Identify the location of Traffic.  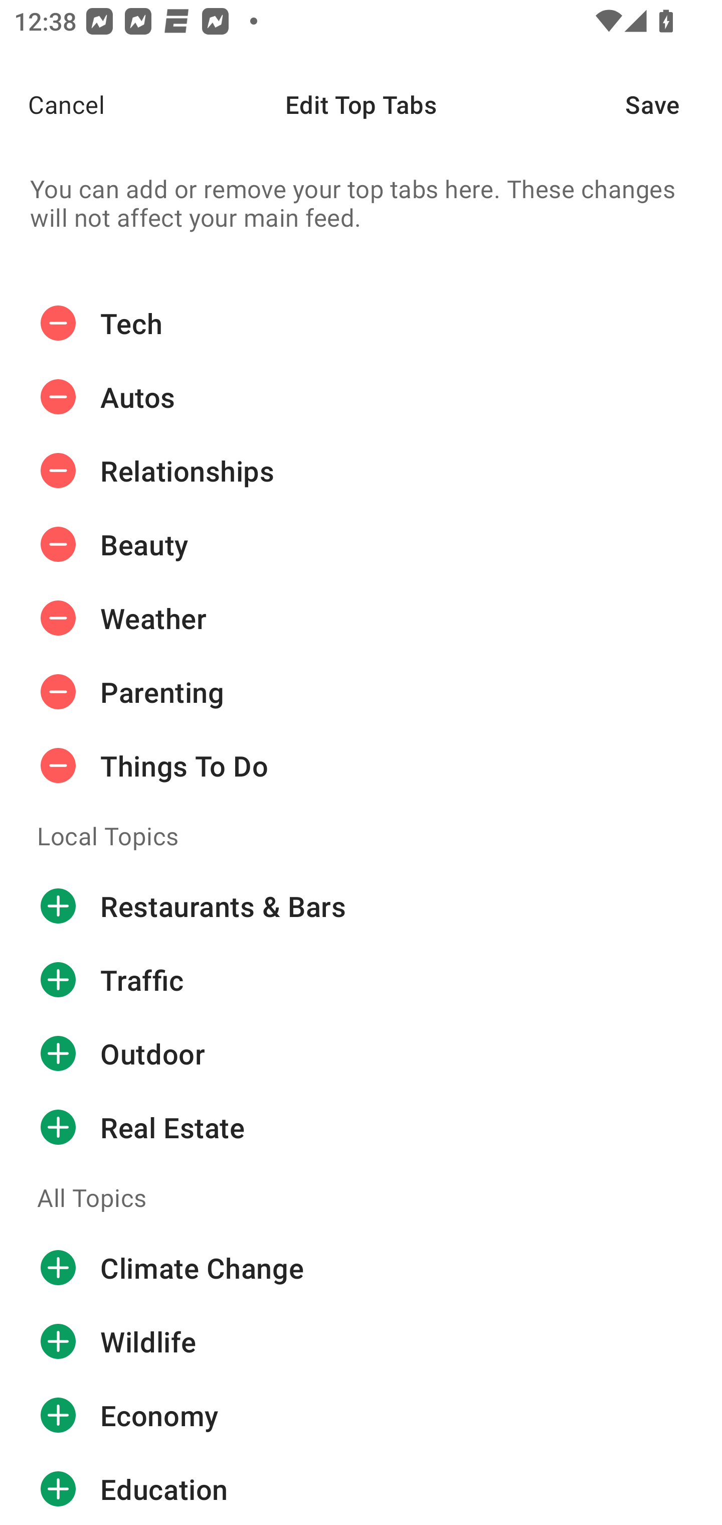
(361, 979).